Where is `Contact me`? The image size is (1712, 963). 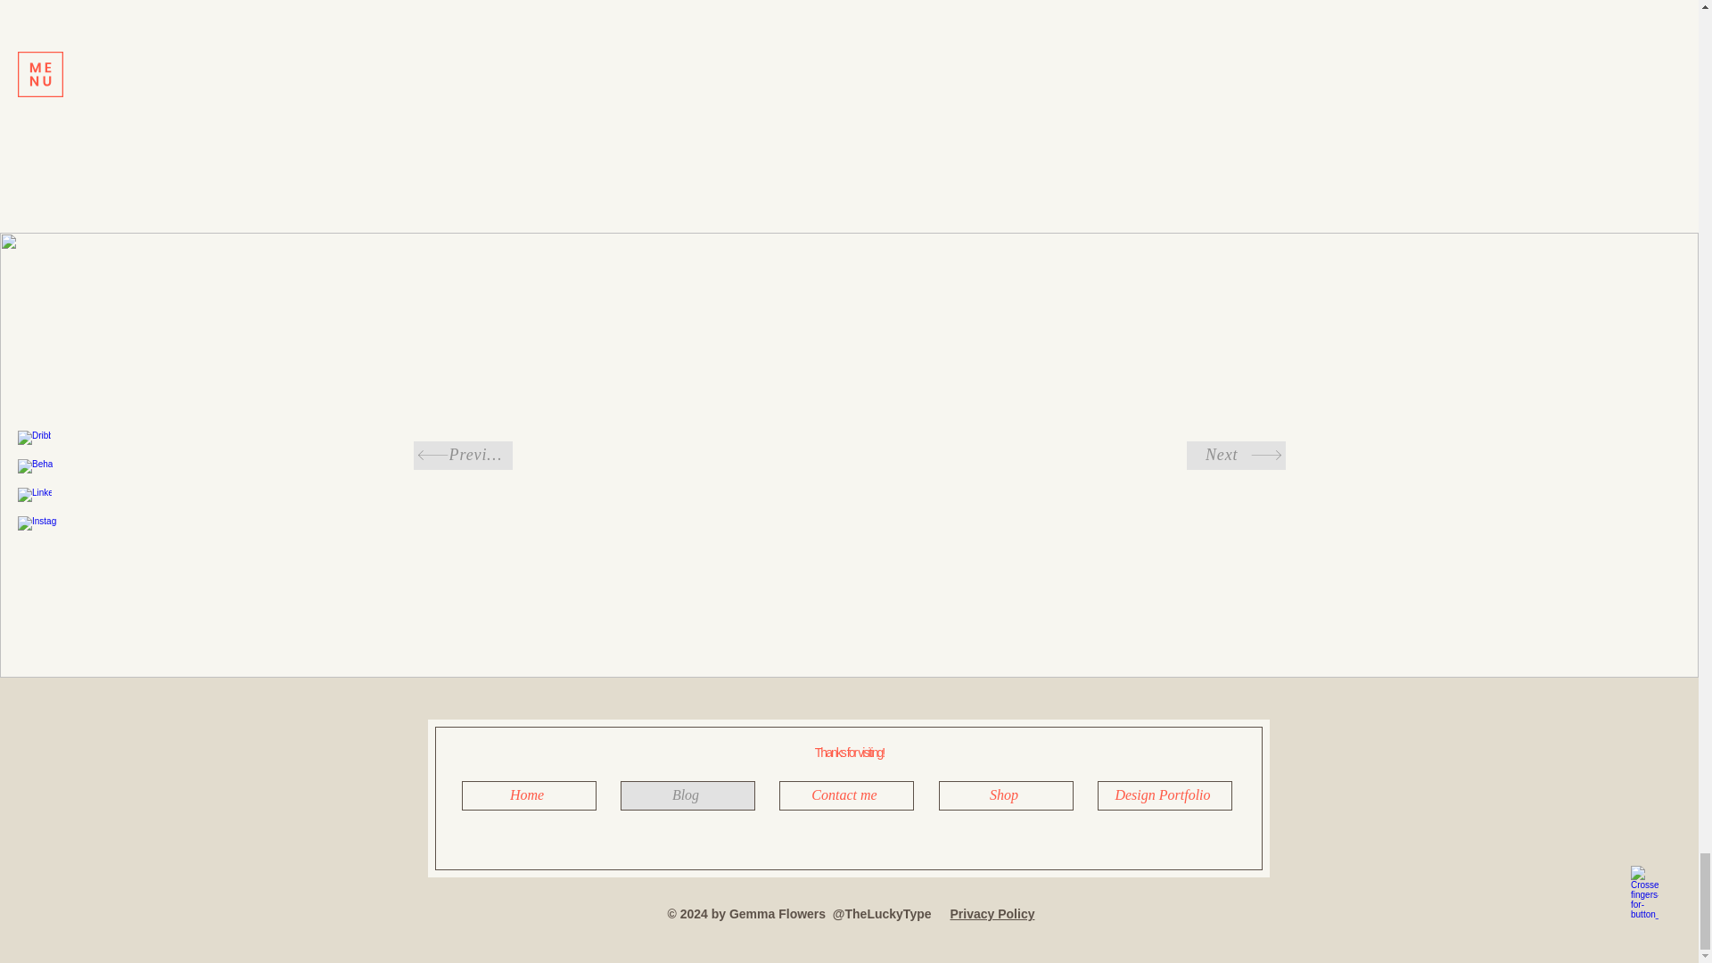
Contact me is located at coordinates (846, 795).